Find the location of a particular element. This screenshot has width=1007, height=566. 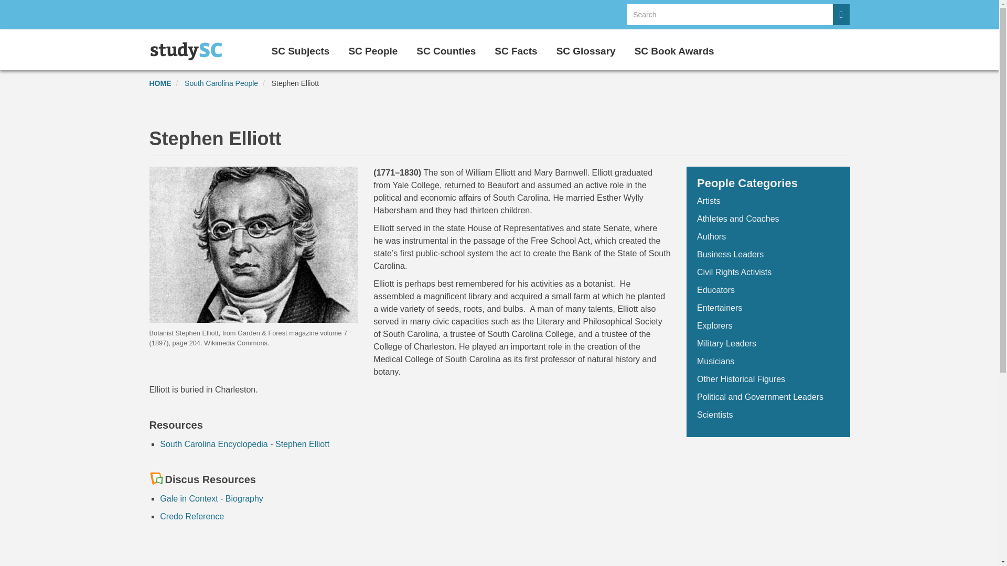

Political and Government Leaders is located at coordinates (760, 397).